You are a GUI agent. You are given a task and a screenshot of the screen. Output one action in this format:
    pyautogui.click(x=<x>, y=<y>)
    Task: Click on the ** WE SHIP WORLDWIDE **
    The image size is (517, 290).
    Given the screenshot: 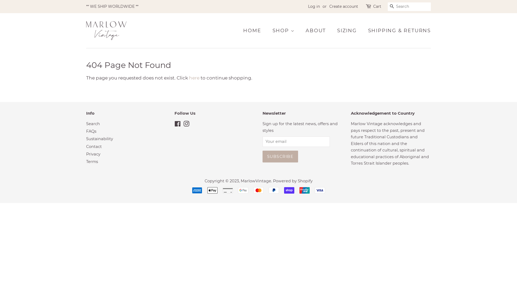 What is the action you would take?
    pyautogui.click(x=112, y=6)
    